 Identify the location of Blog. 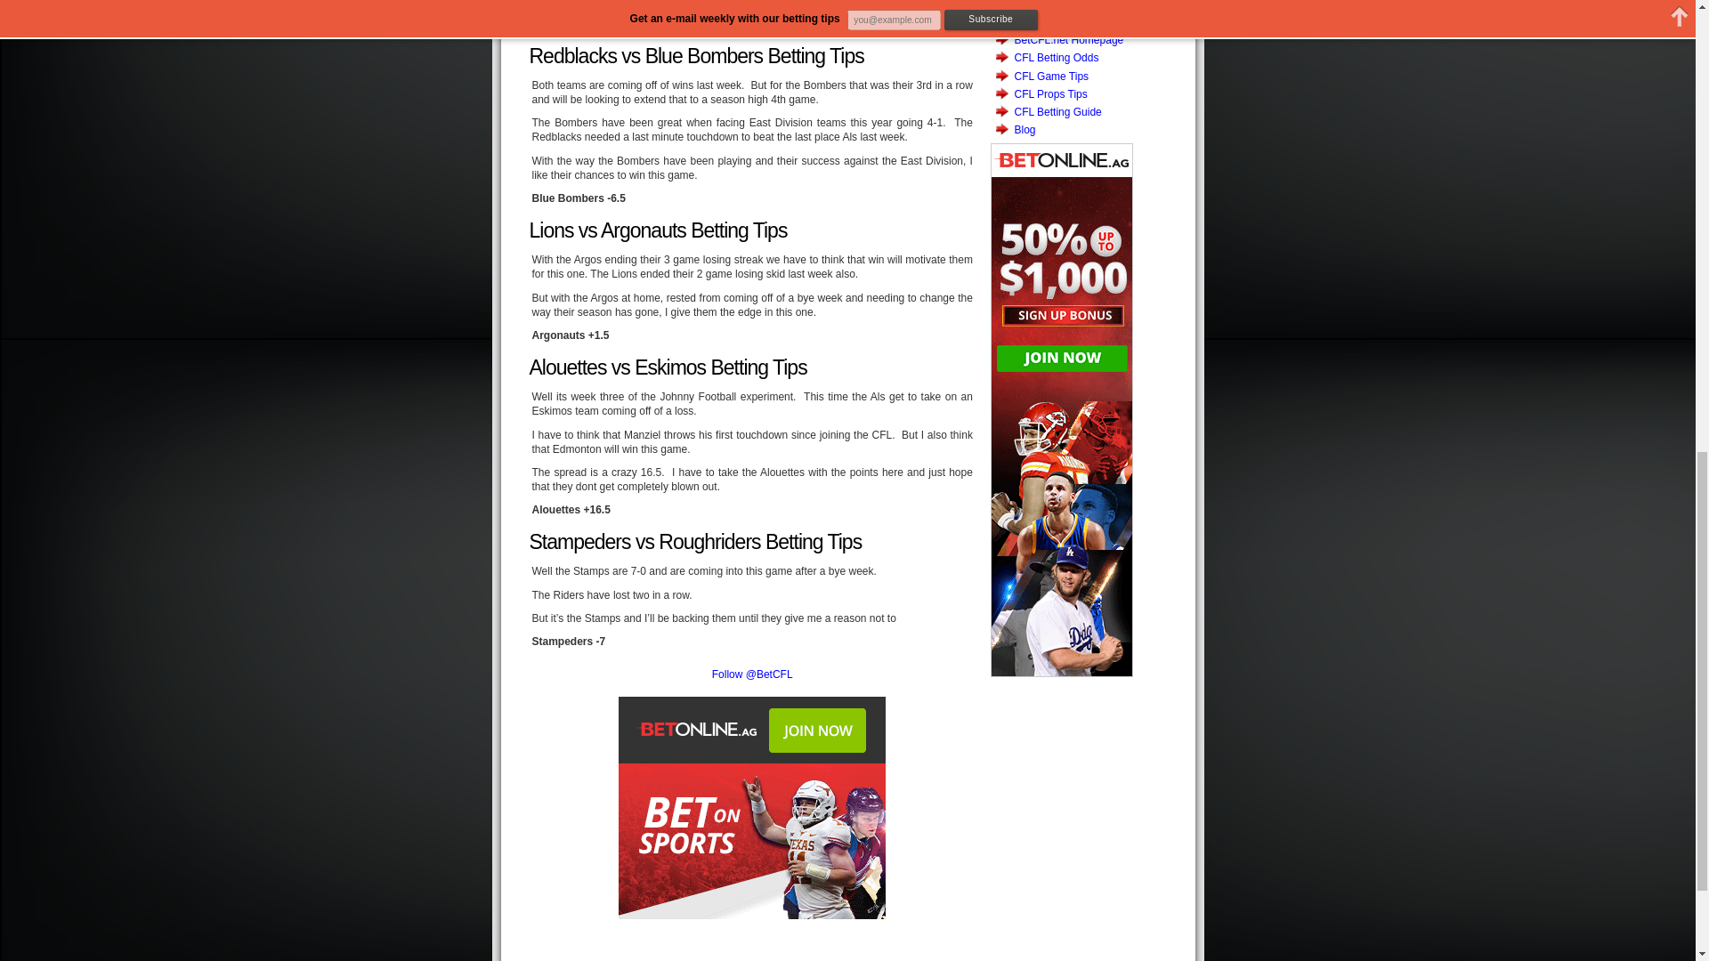
(1025, 130).